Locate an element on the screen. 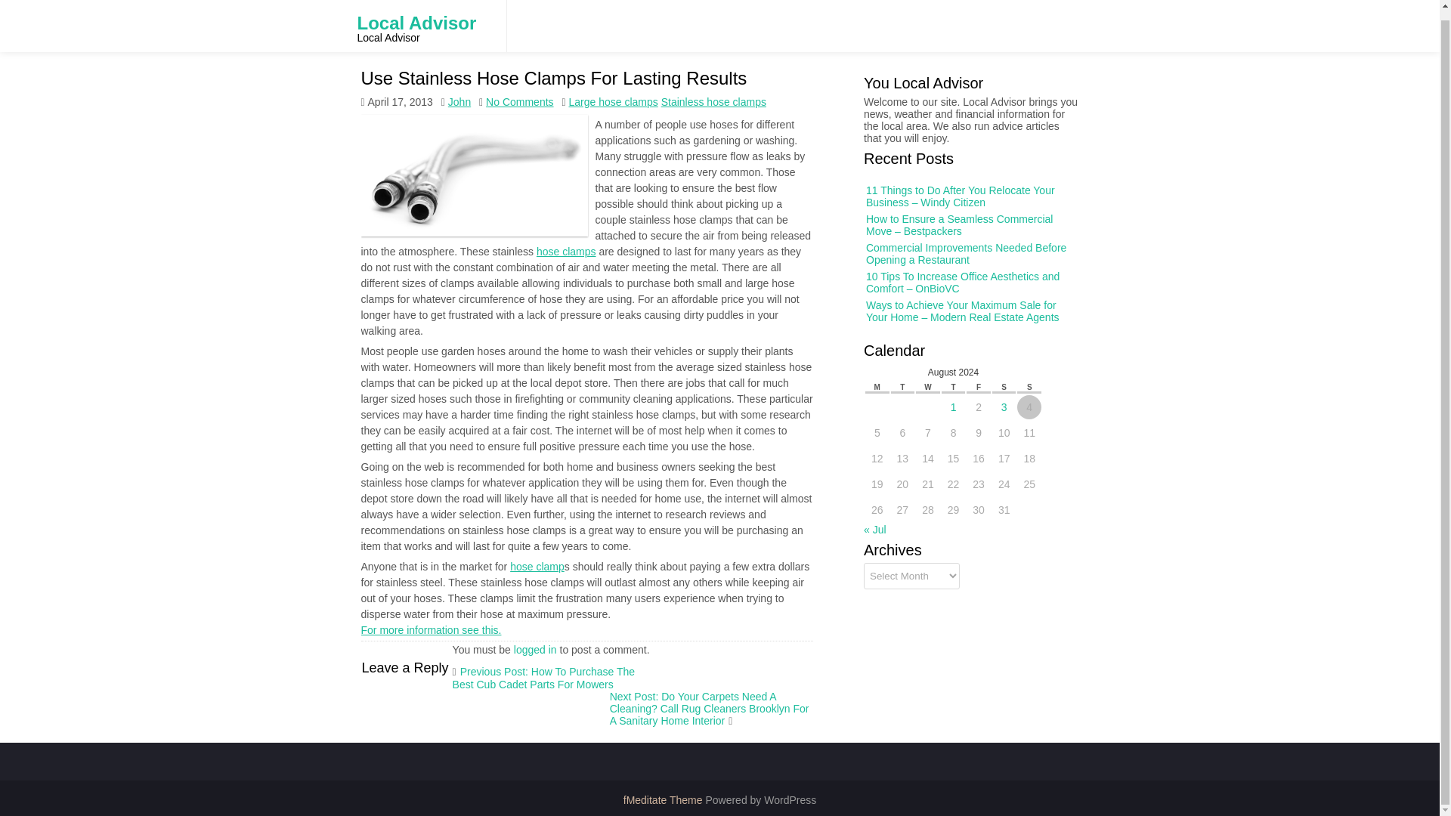 Image resolution: width=1451 pixels, height=816 pixels. No Comments is located at coordinates (519, 101).